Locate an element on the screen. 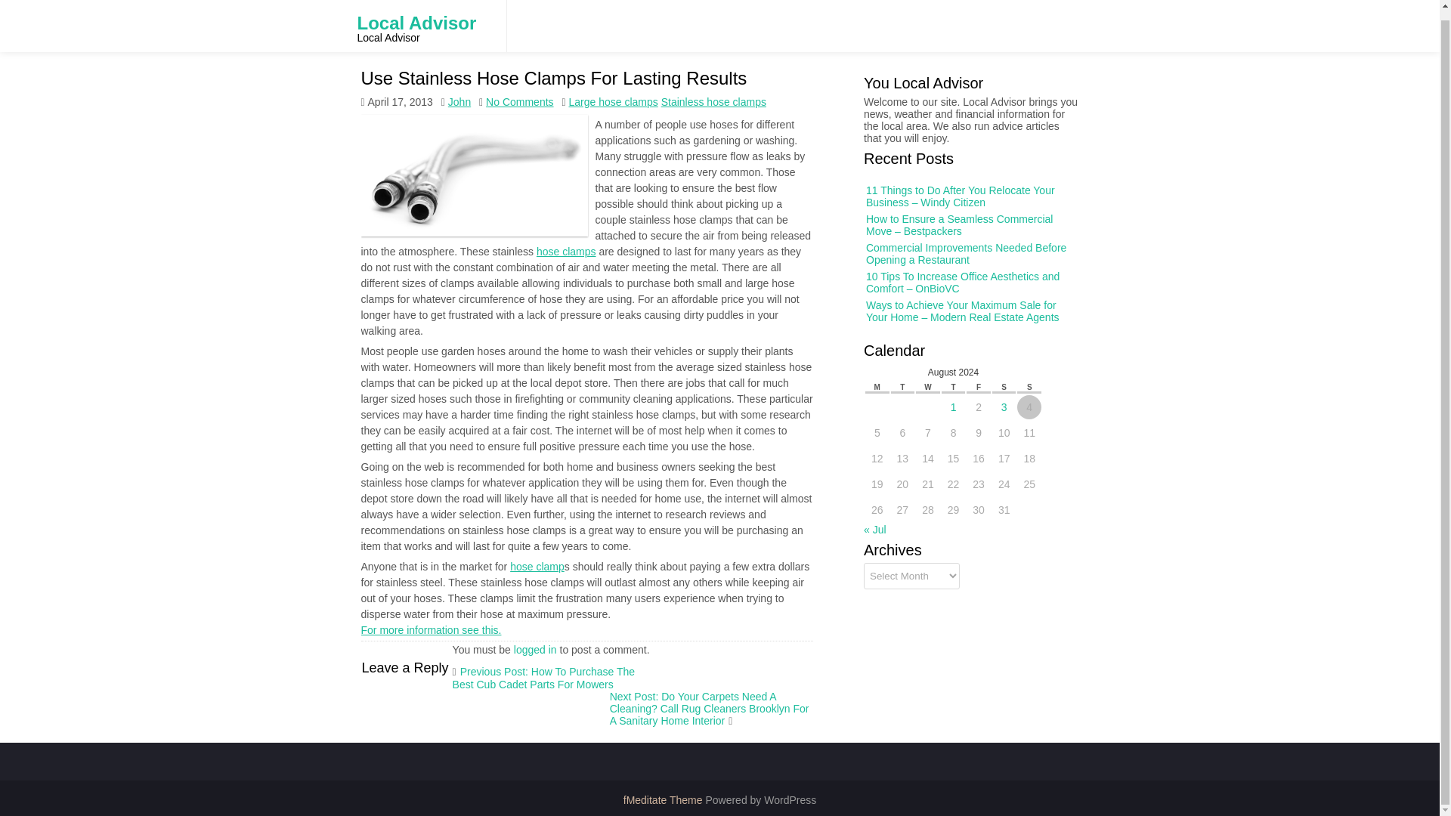 Image resolution: width=1451 pixels, height=816 pixels. No Comments is located at coordinates (519, 101).